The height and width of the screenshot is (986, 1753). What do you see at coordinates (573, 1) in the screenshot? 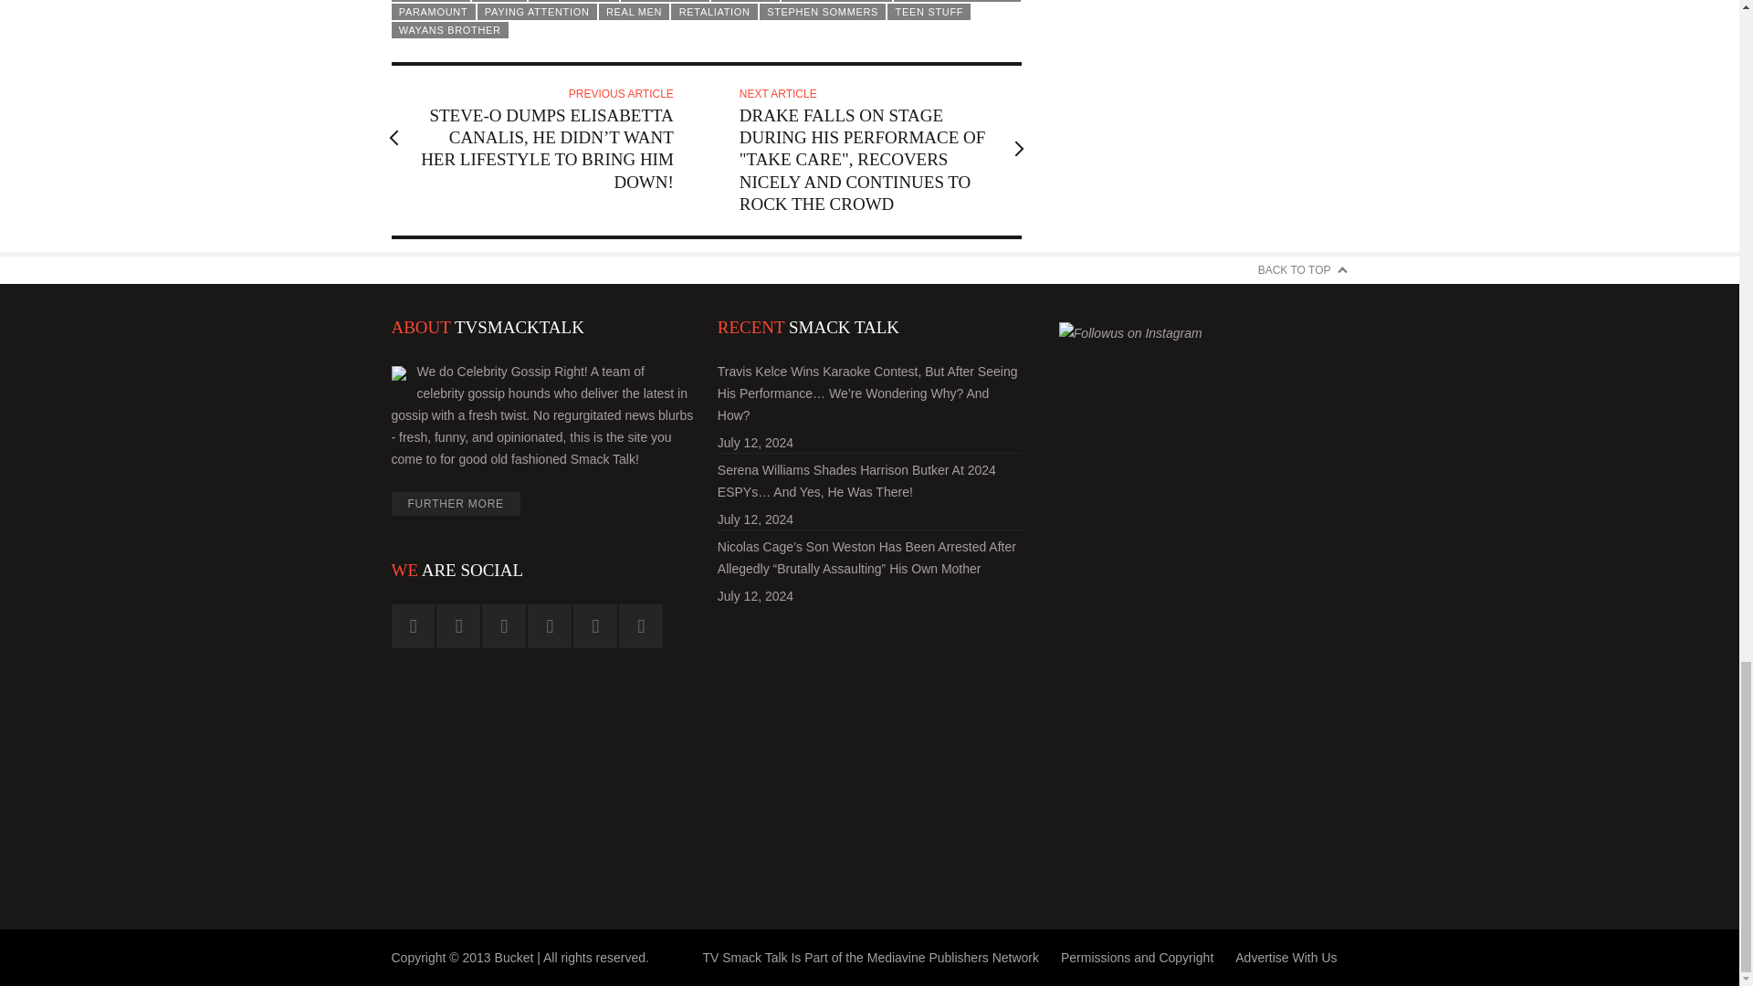
I see `View all posts tagged Gi Joe Movie` at bounding box center [573, 1].